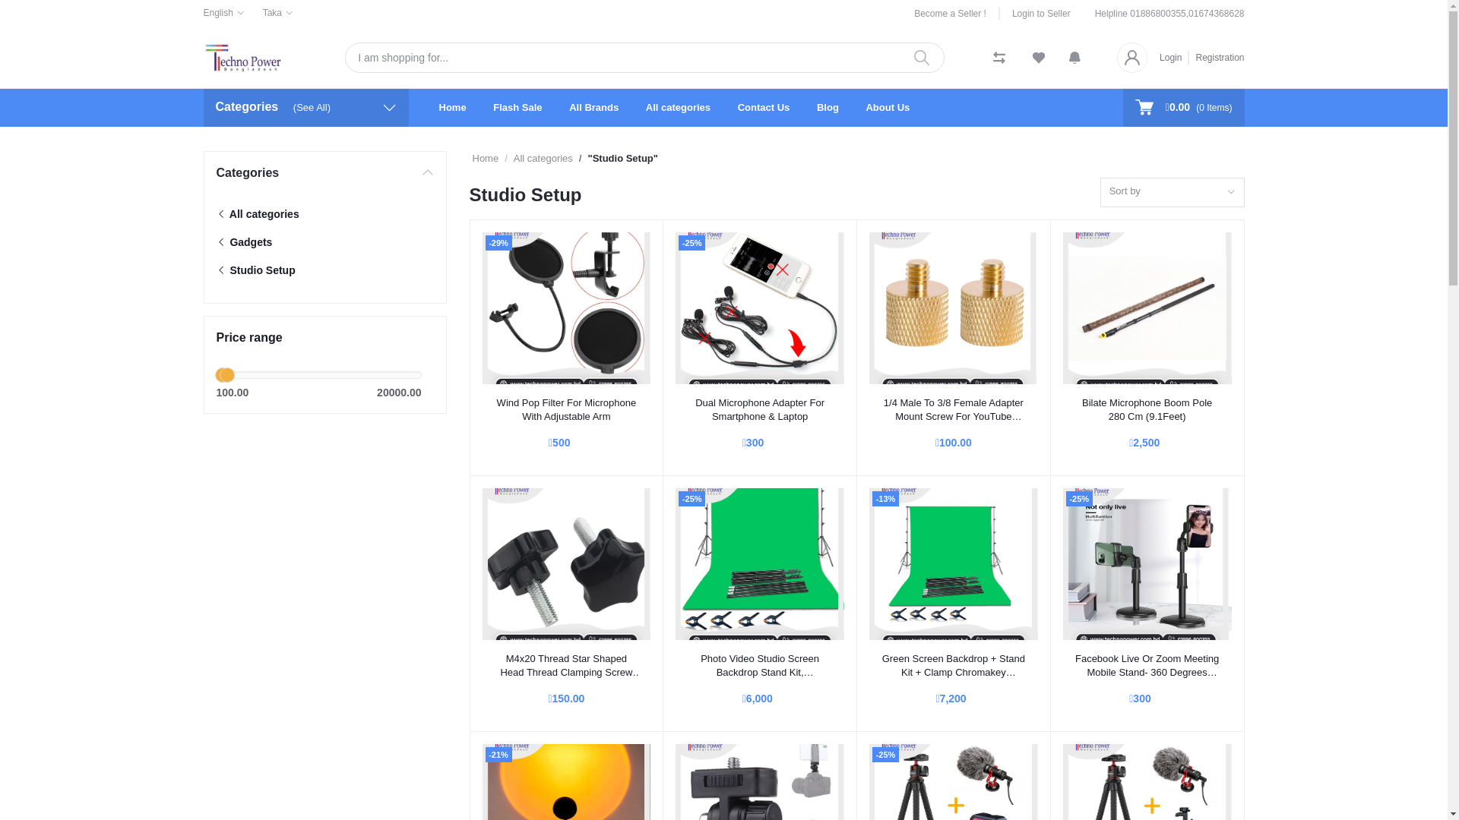  I want to click on Categories, so click(324, 173).